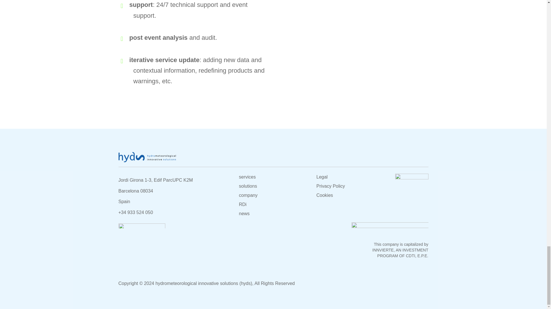 The width and height of the screenshot is (551, 309). Describe the element at coordinates (247, 186) in the screenshot. I see `solutions` at that location.